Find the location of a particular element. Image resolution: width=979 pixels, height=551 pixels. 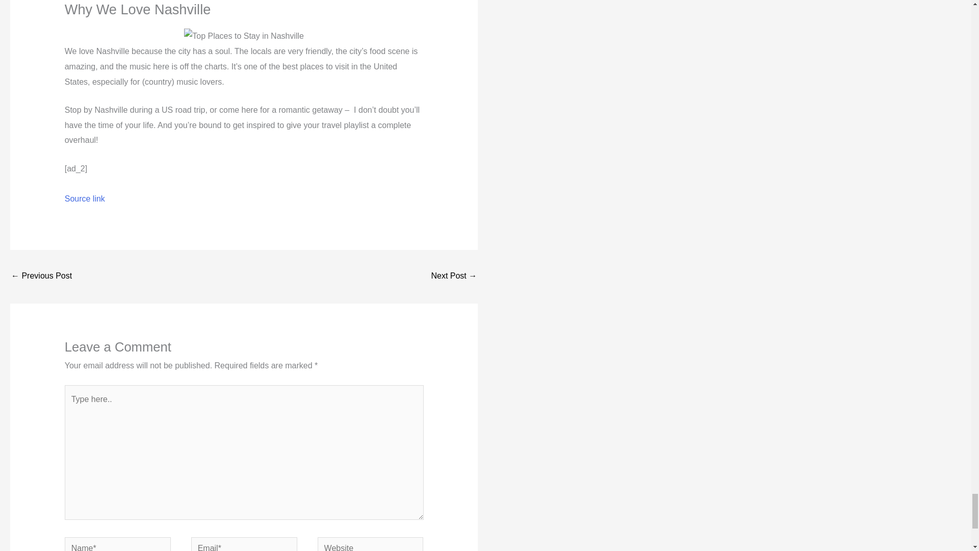

21 Best Things to Do in Quito, Ecuador In 2024 is located at coordinates (41, 277).